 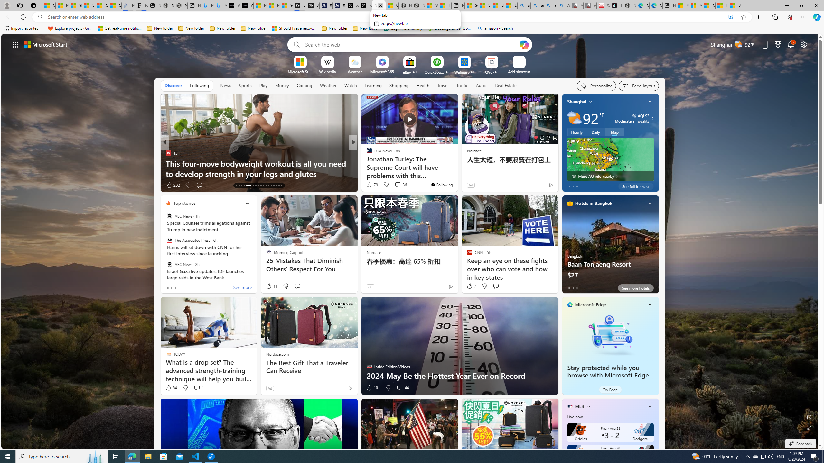 What do you see at coordinates (789, 17) in the screenshot?
I see `Browser essentials` at bounding box center [789, 17].